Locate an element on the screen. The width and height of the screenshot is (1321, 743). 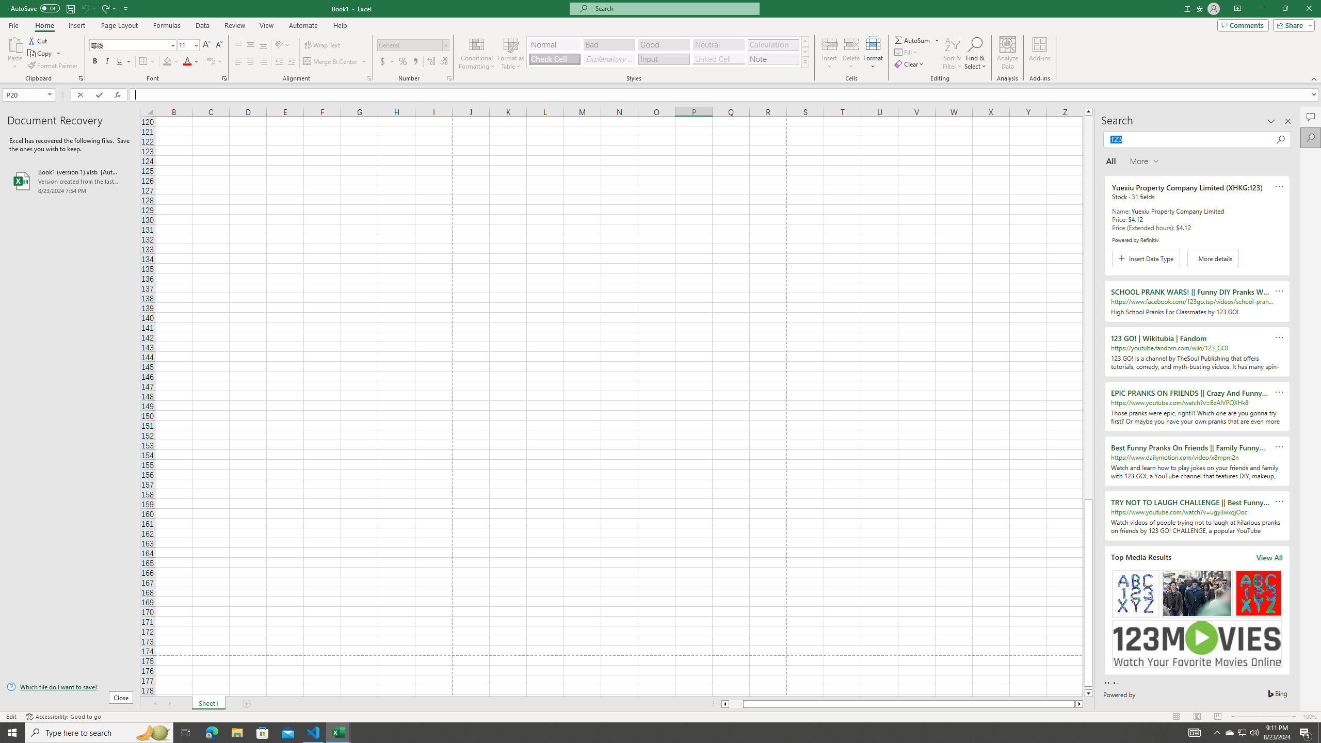
Center is located at coordinates (251, 62).